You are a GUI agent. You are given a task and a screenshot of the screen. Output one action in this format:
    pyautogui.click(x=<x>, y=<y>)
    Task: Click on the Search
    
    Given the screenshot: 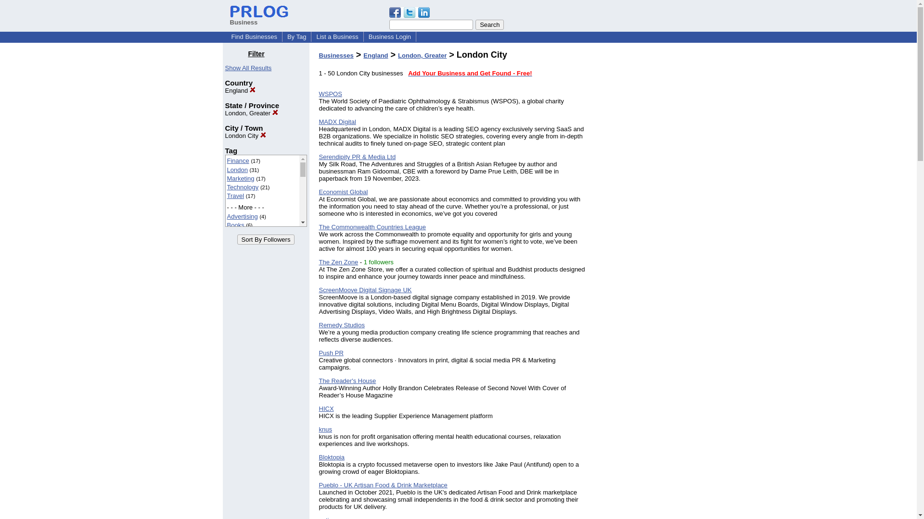 What is the action you would take?
    pyautogui.click(x=489, y=25)
    